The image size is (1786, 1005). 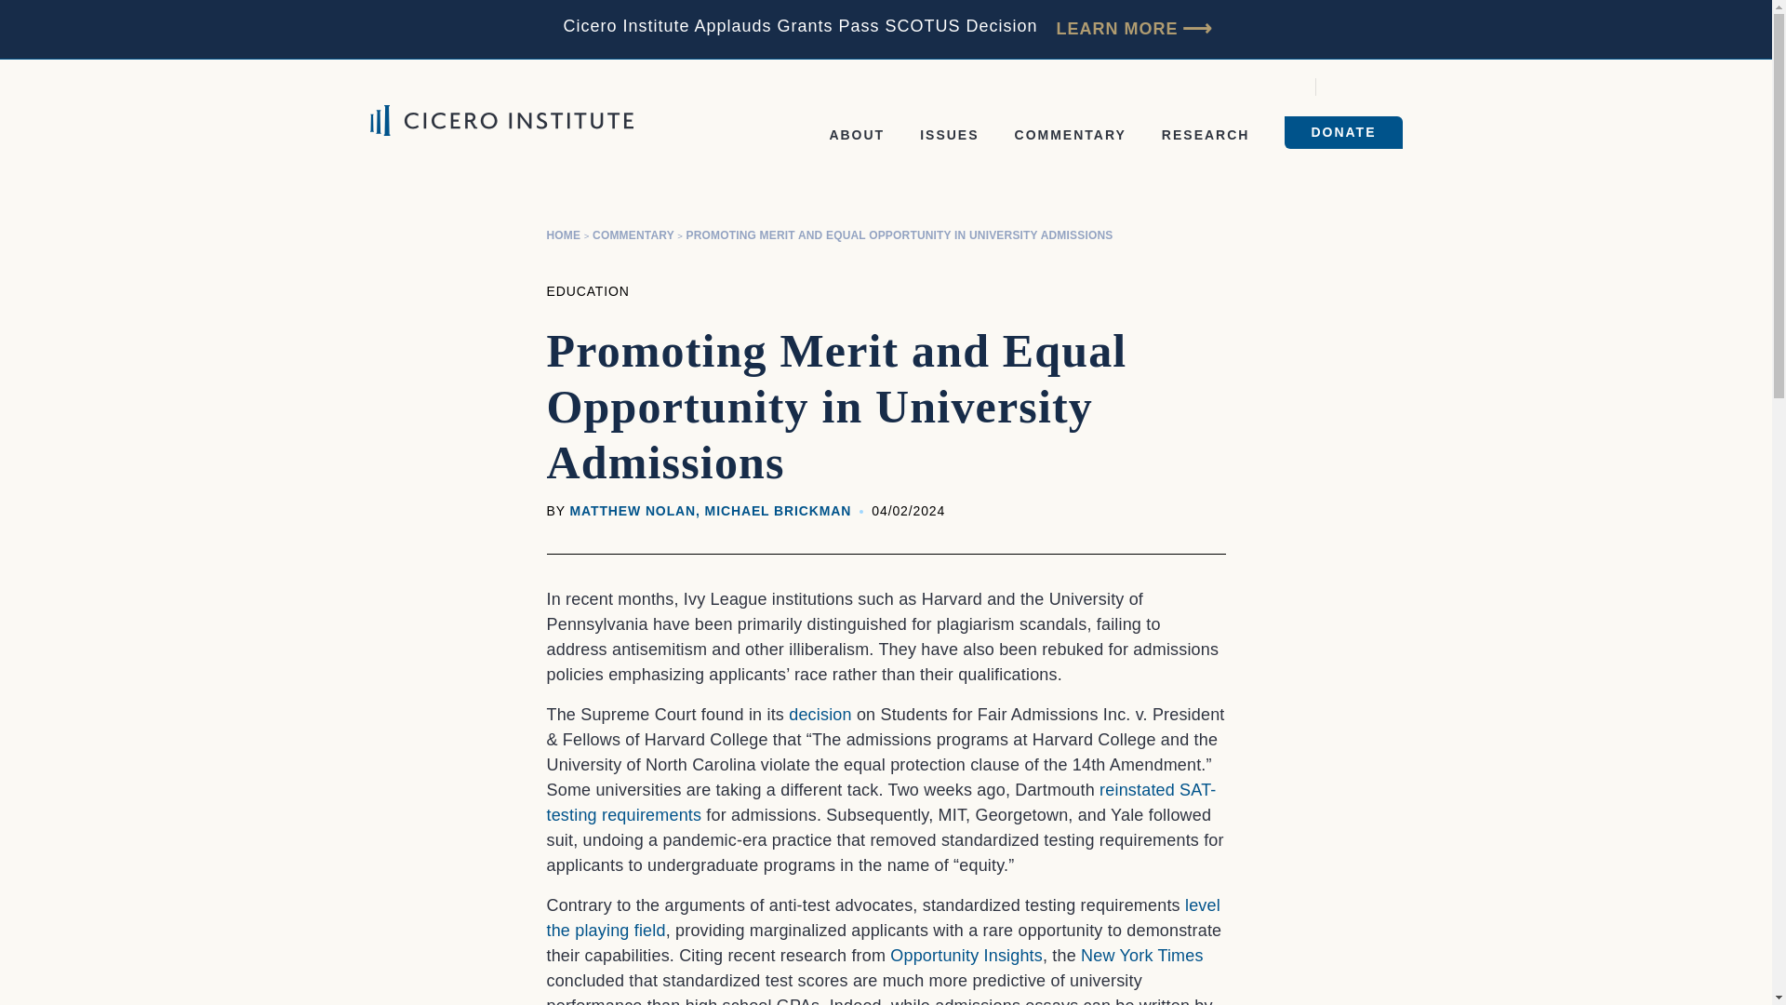 What do you see at coordinates (856, 135) in the screenshot?
I see `ABOUT` at bounding box center [856, 135].